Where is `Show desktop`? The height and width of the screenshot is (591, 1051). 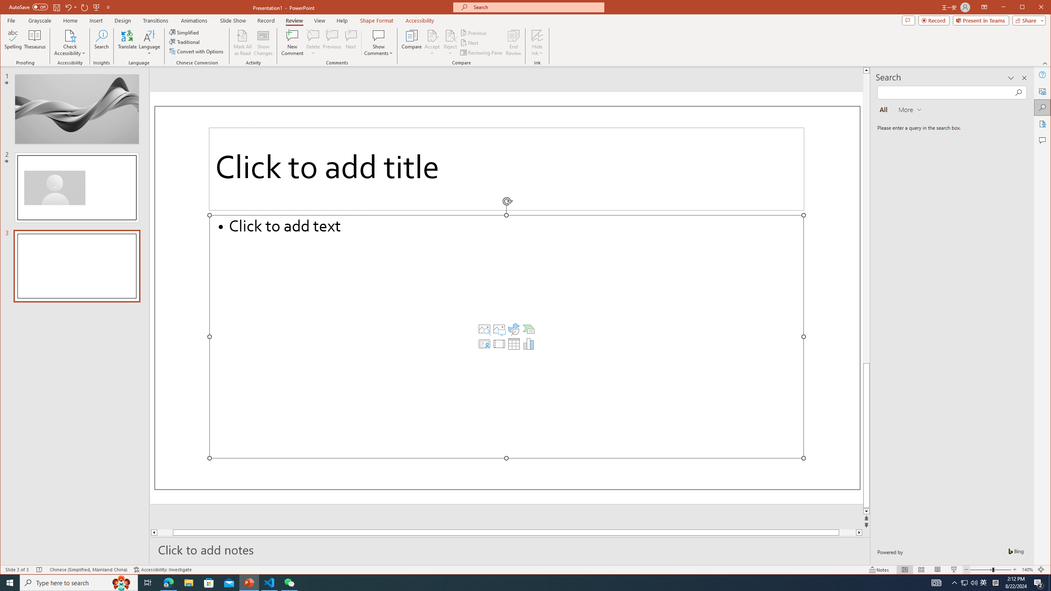 Show desktop is located at coordinates (1050, 583).